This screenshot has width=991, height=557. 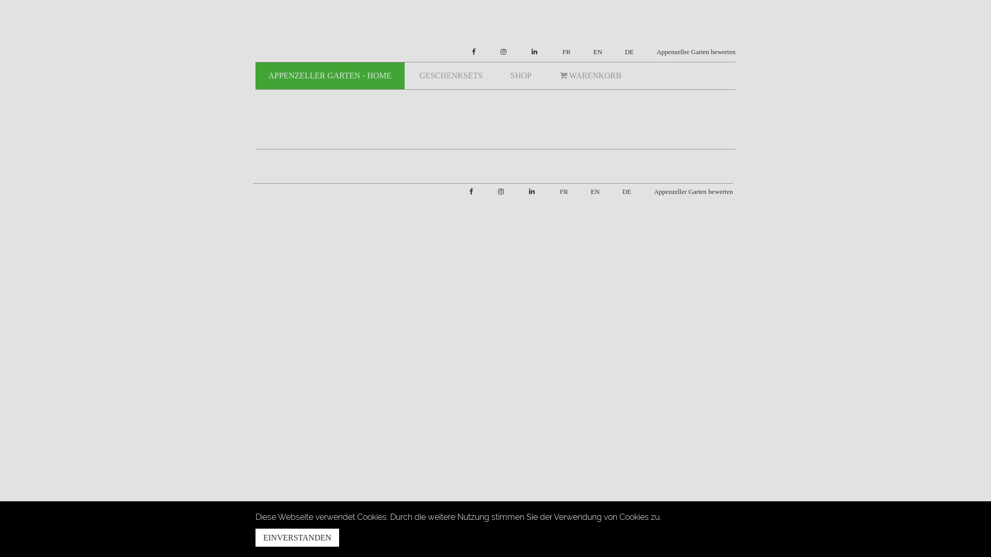 I want to click on WARENKORB, so click(x=590, y=76).